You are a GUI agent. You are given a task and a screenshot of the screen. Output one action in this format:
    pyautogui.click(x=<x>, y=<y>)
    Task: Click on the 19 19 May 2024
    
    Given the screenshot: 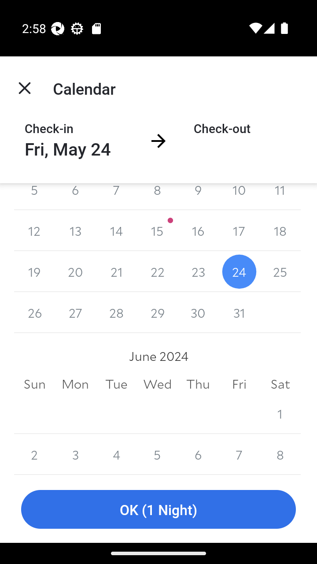 What is the action you would take?
    pyautogui.click(x=34, y=271)
    